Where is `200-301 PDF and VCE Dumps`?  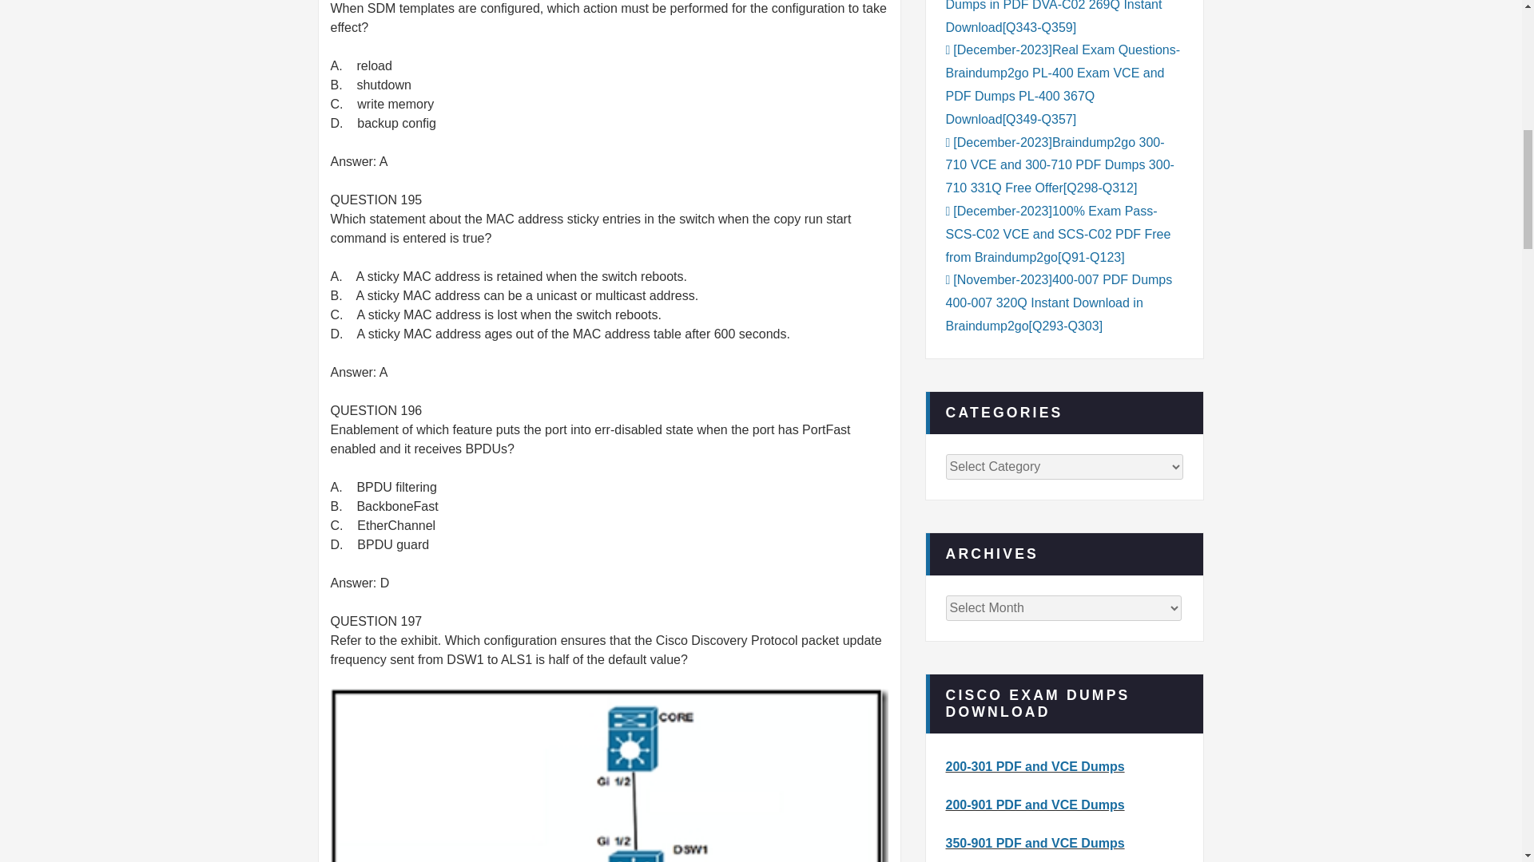
200-301 PDF and VCE Dumps is located at coordinates (1035, 766).